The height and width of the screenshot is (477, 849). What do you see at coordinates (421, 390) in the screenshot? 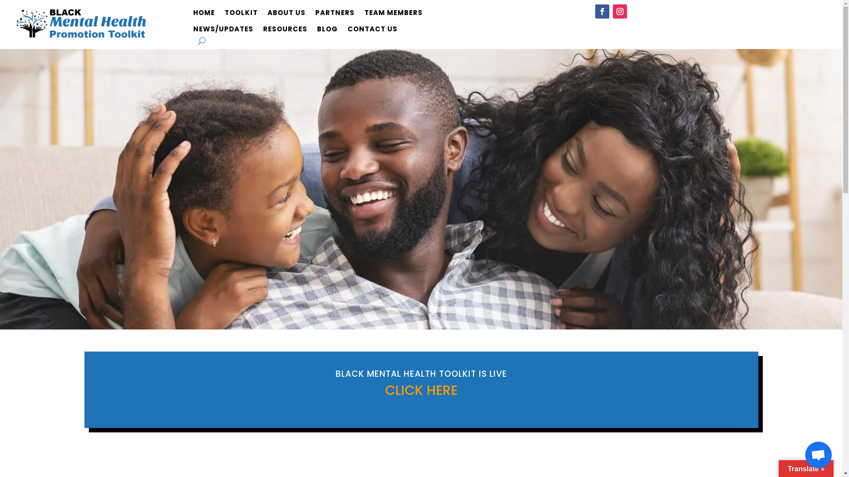
I see `CLICK HERE` at bounding box center [421, 390].